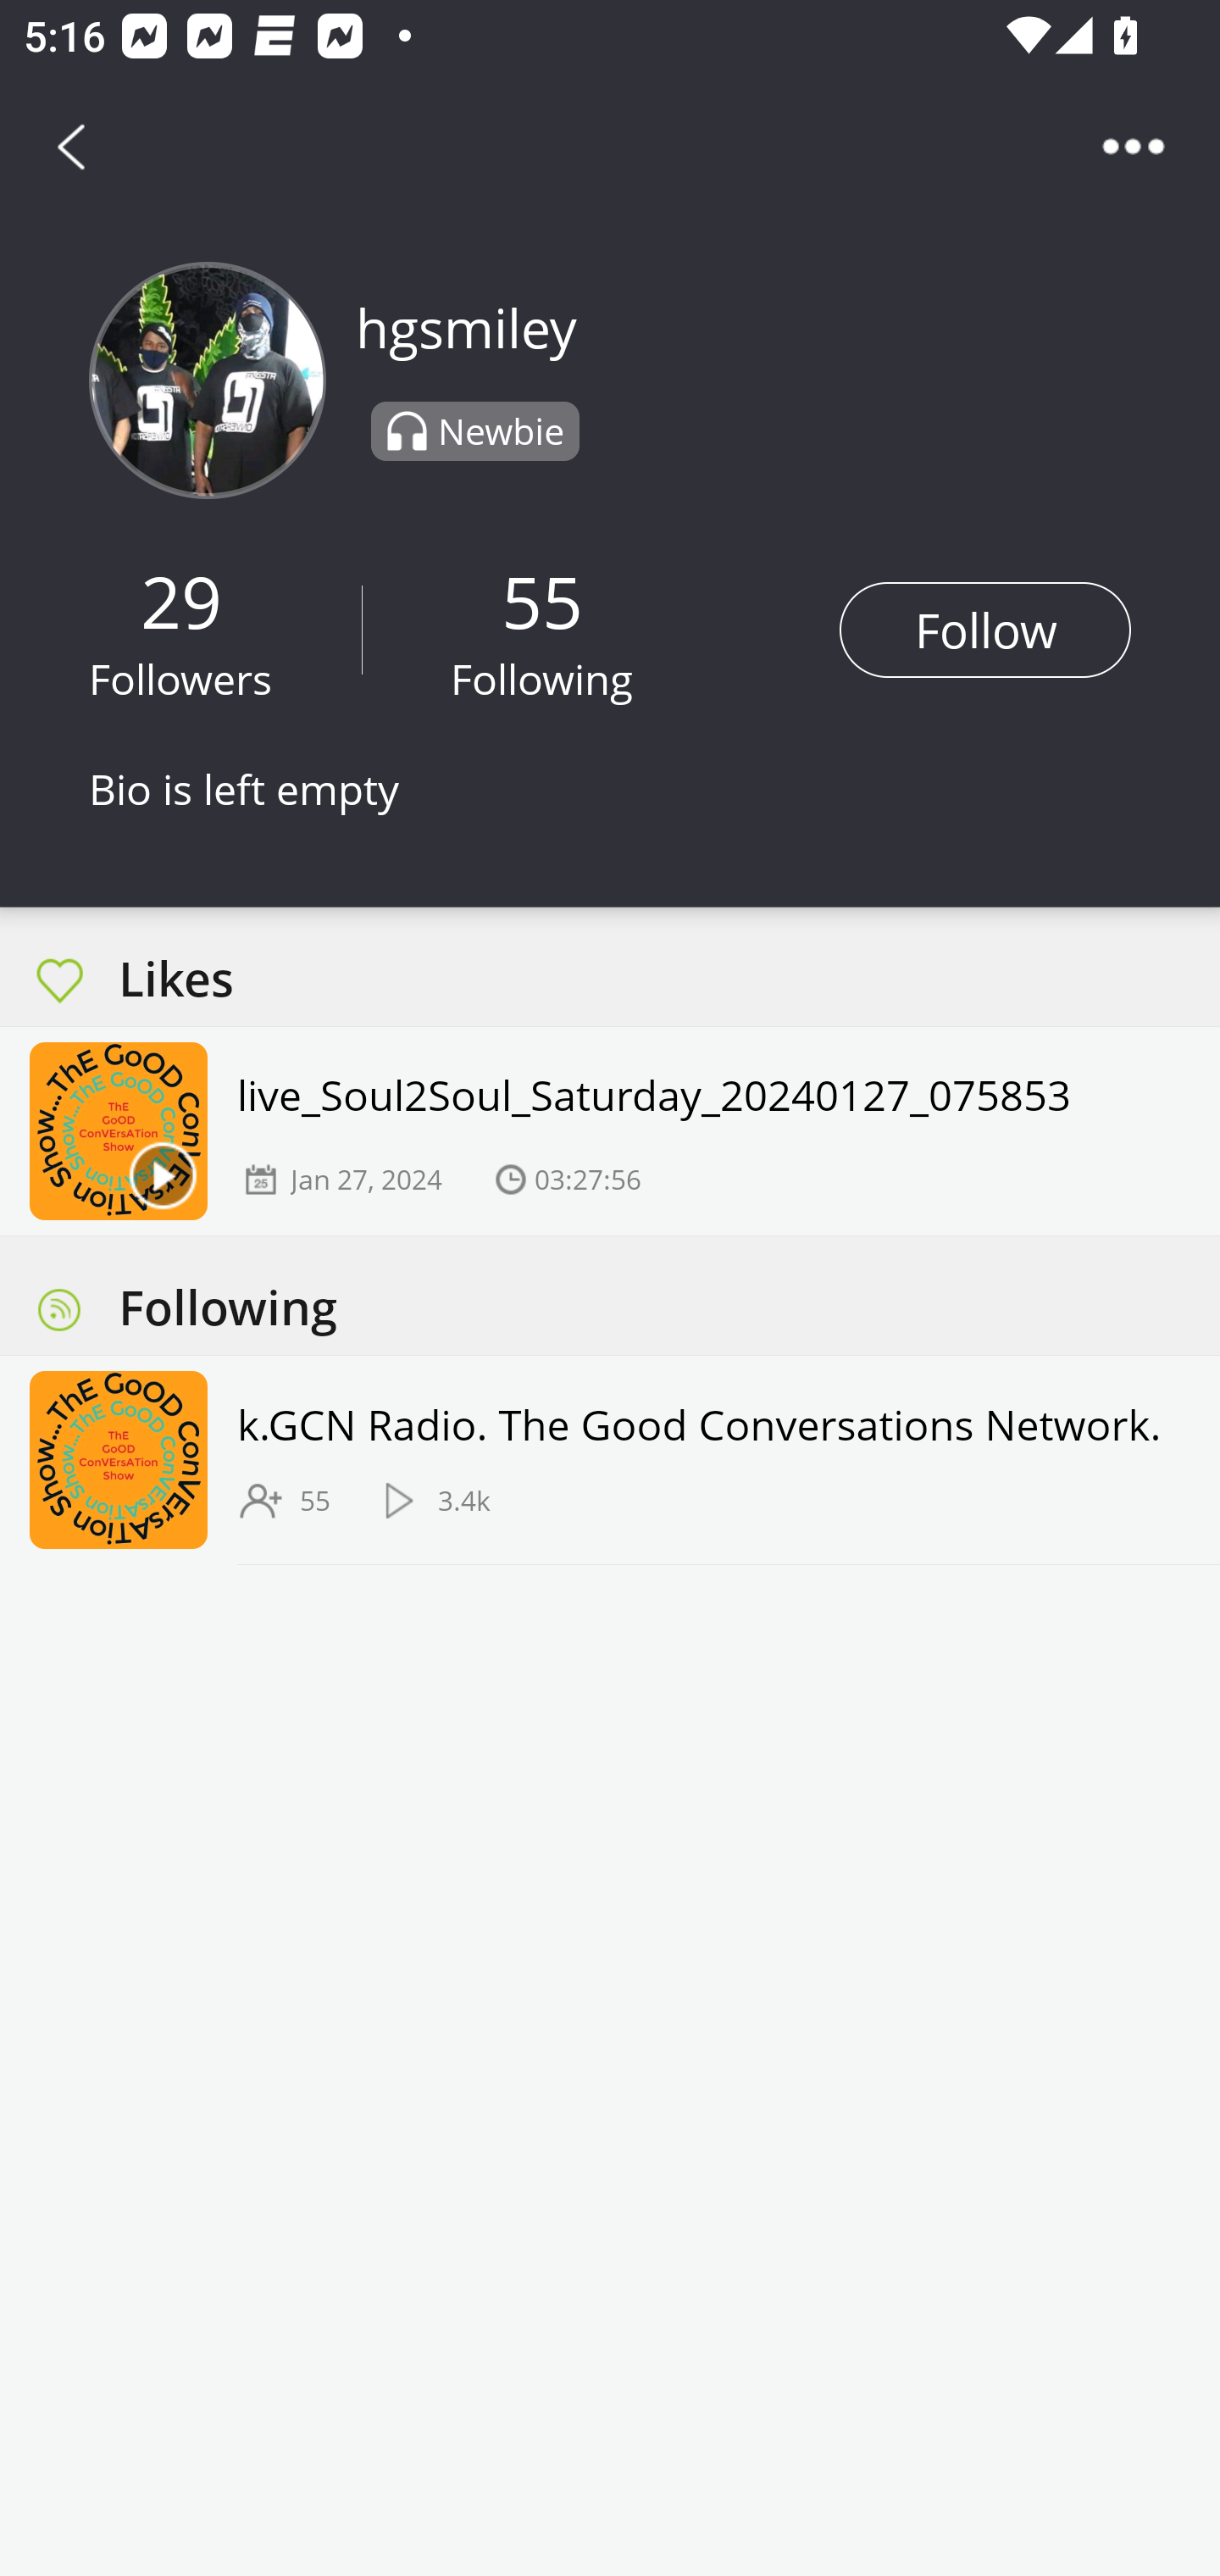 This screenshot has height=2576, width=1220. I want to click on 55, so click(542, 600).